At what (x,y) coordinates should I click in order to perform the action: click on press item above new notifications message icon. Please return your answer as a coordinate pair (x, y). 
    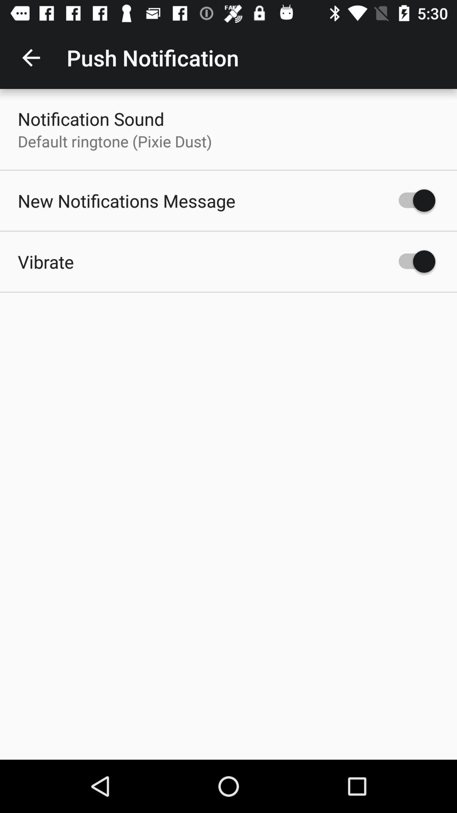
    Looking at the image, I should click on (115, 141).